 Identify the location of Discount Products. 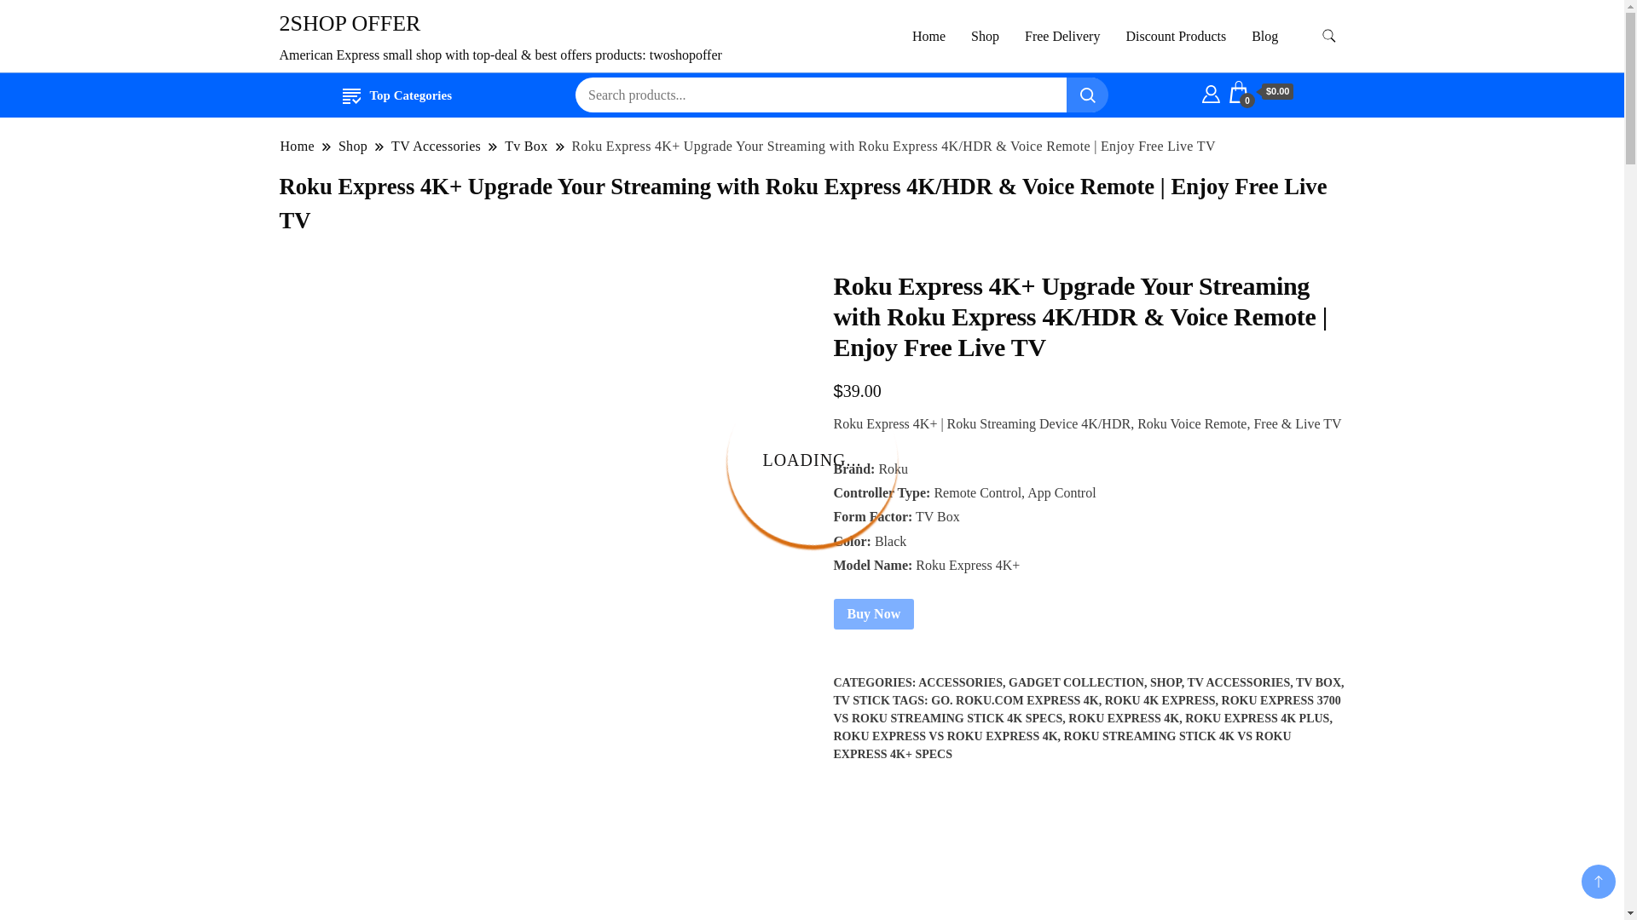
(1176, 36).